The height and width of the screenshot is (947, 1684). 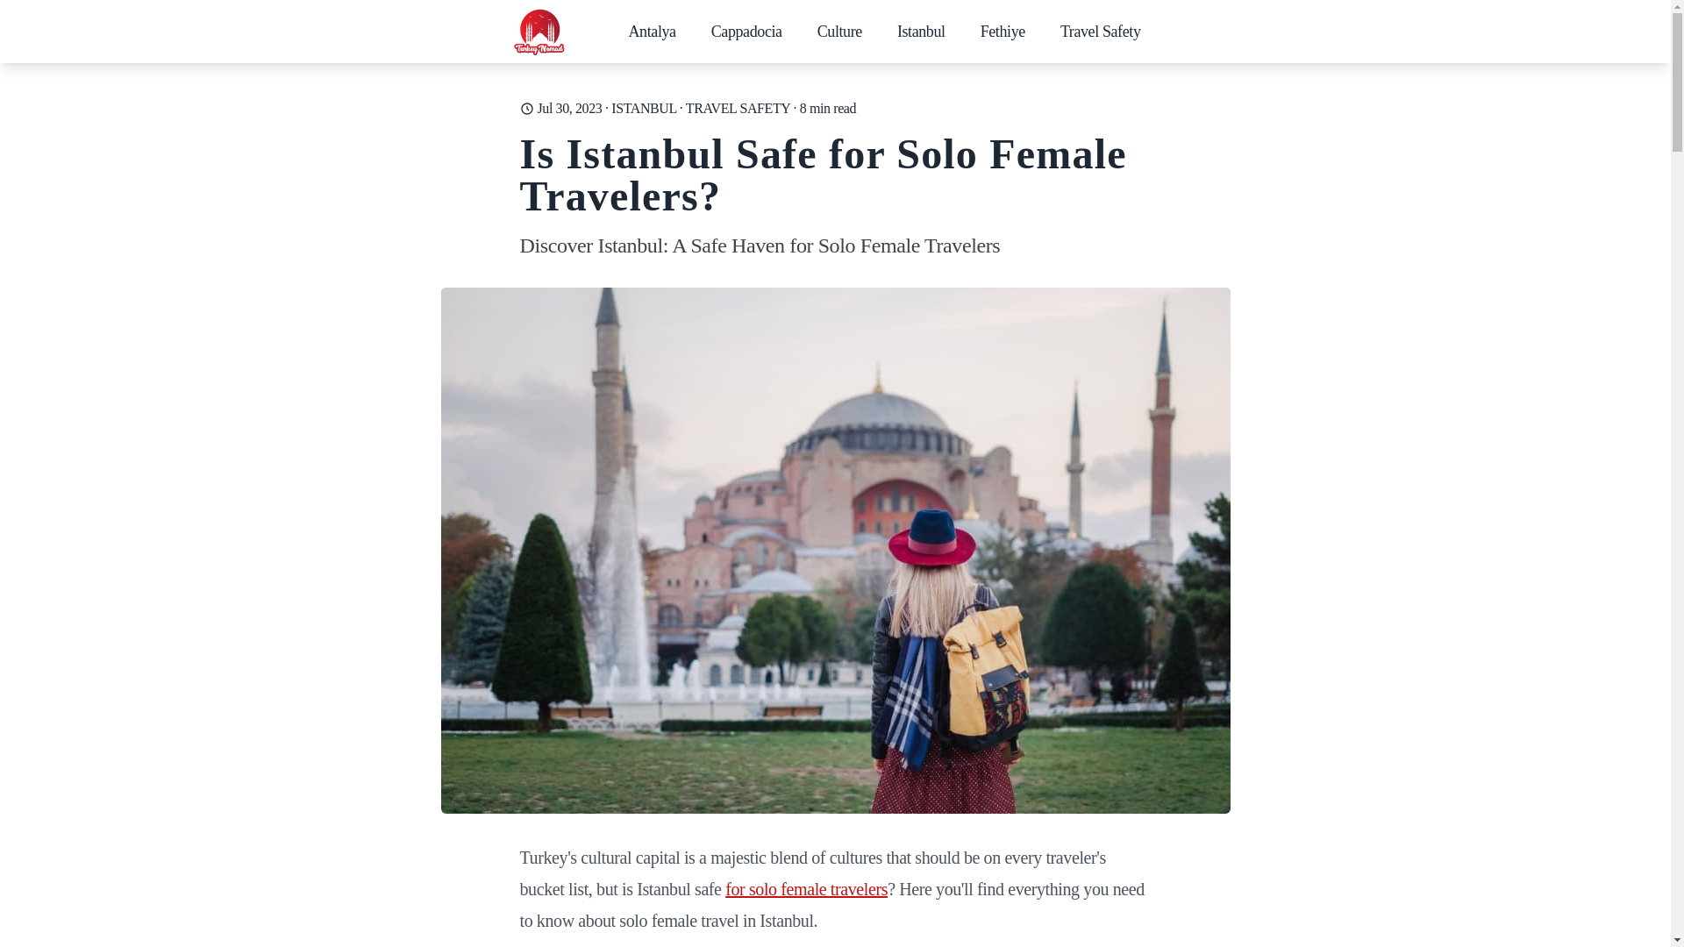 I want to click on Antalya, so click(x=653, y=31).